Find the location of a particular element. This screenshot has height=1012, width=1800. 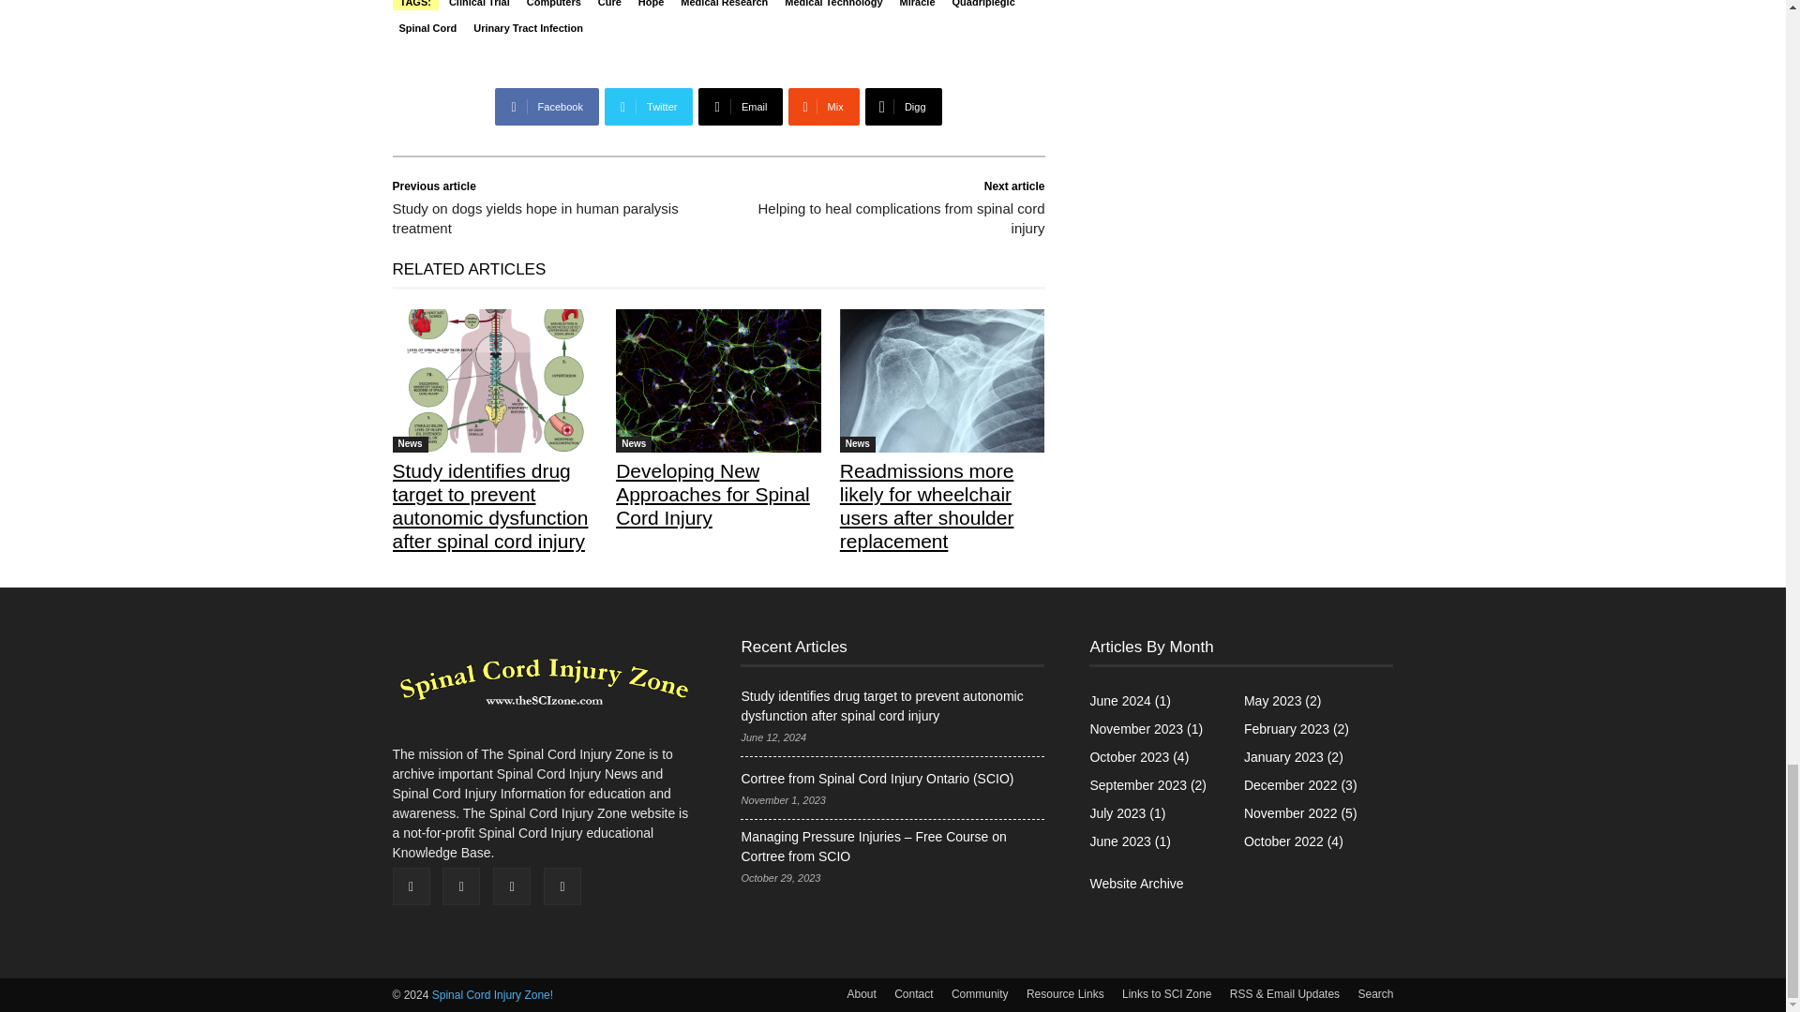

Spinal Cord is located at coordinates (427, 28).